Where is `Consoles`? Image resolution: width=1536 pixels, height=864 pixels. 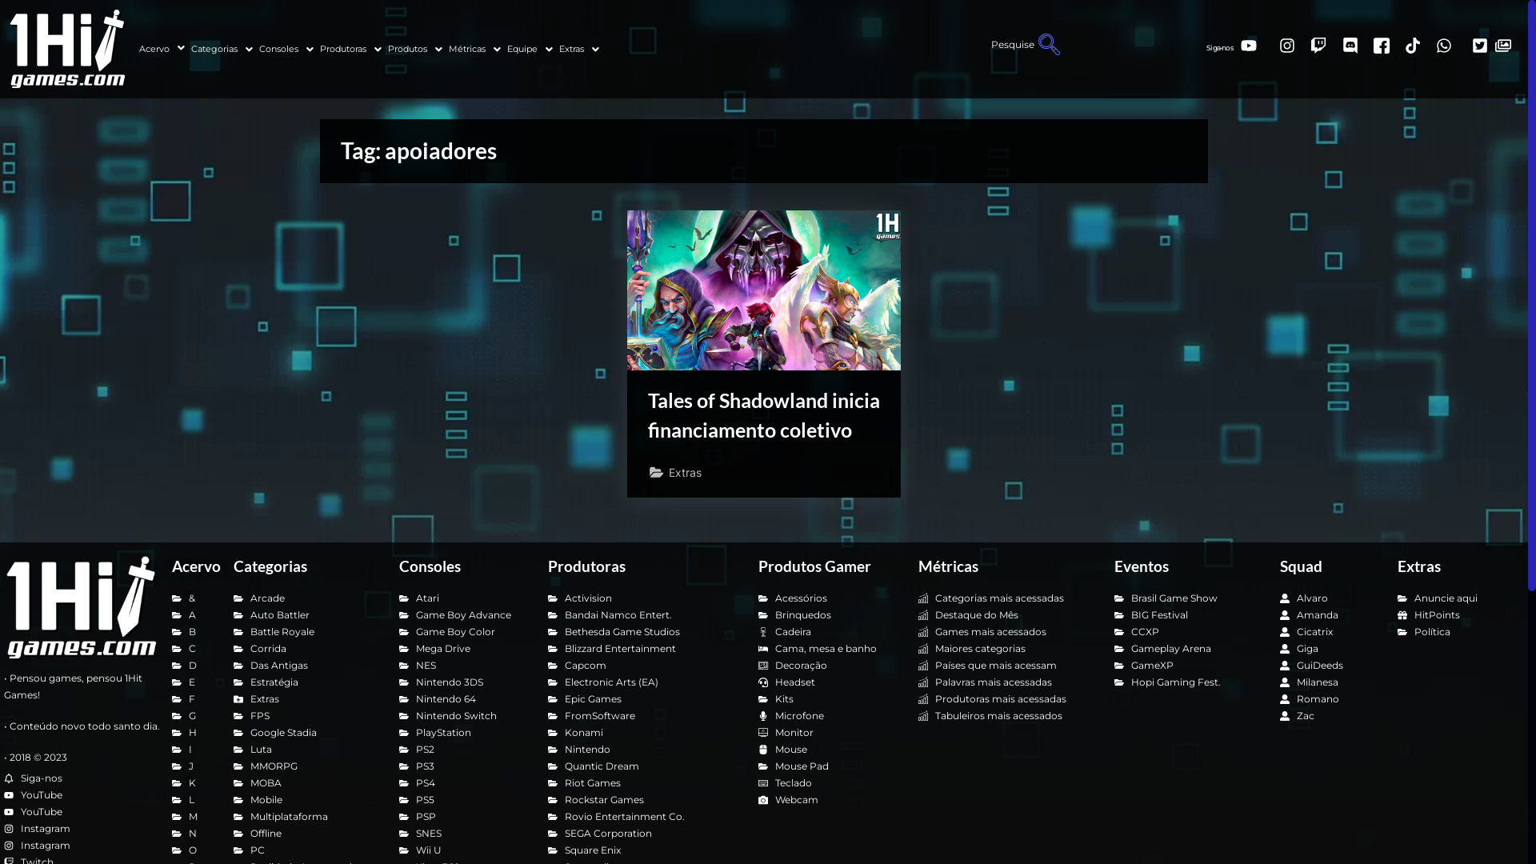 Consoles is located at coordinates (430, 566).